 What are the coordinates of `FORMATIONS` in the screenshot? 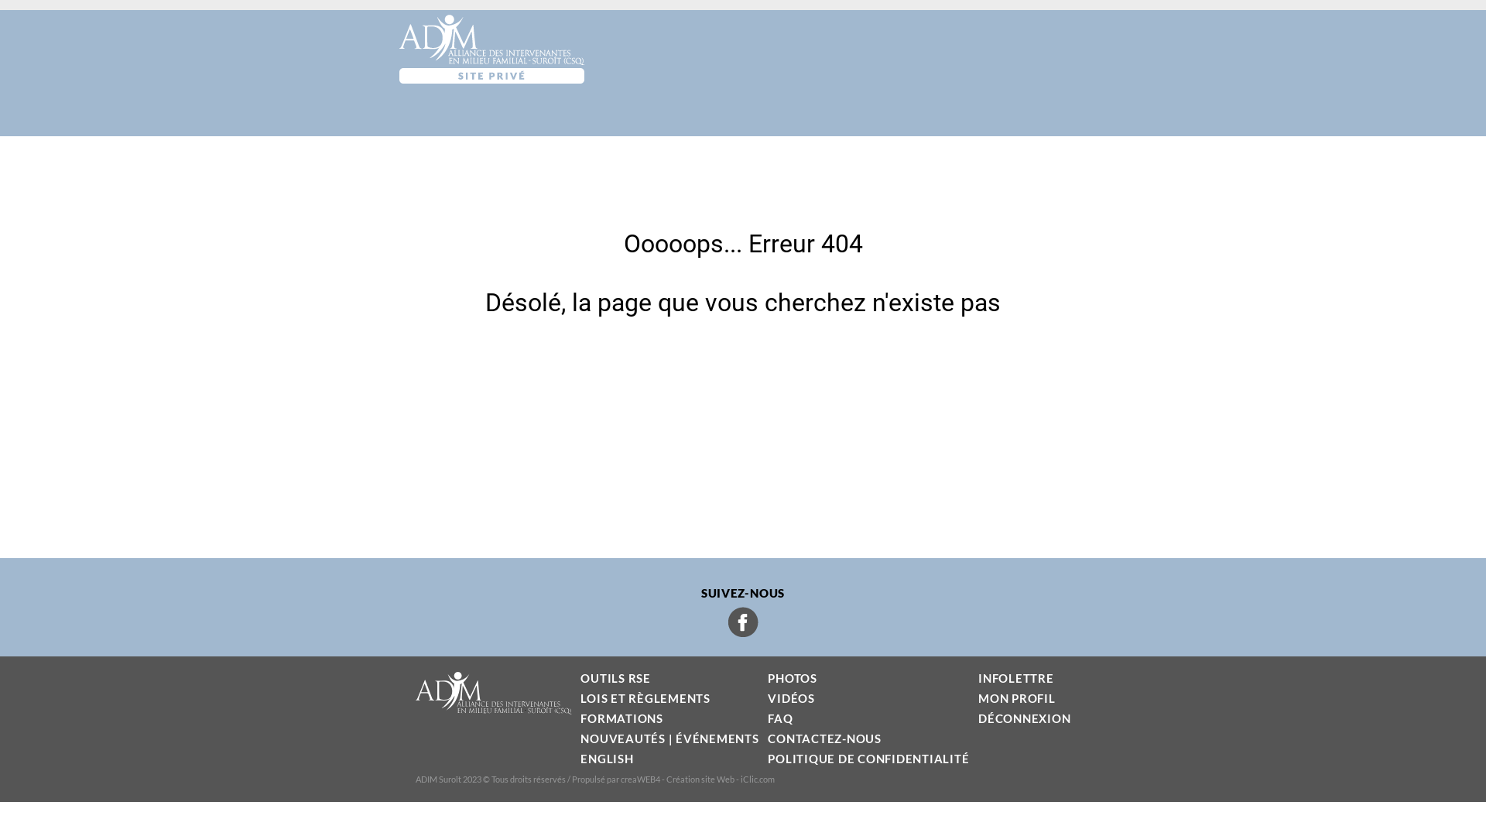 It's located at (622, 718).